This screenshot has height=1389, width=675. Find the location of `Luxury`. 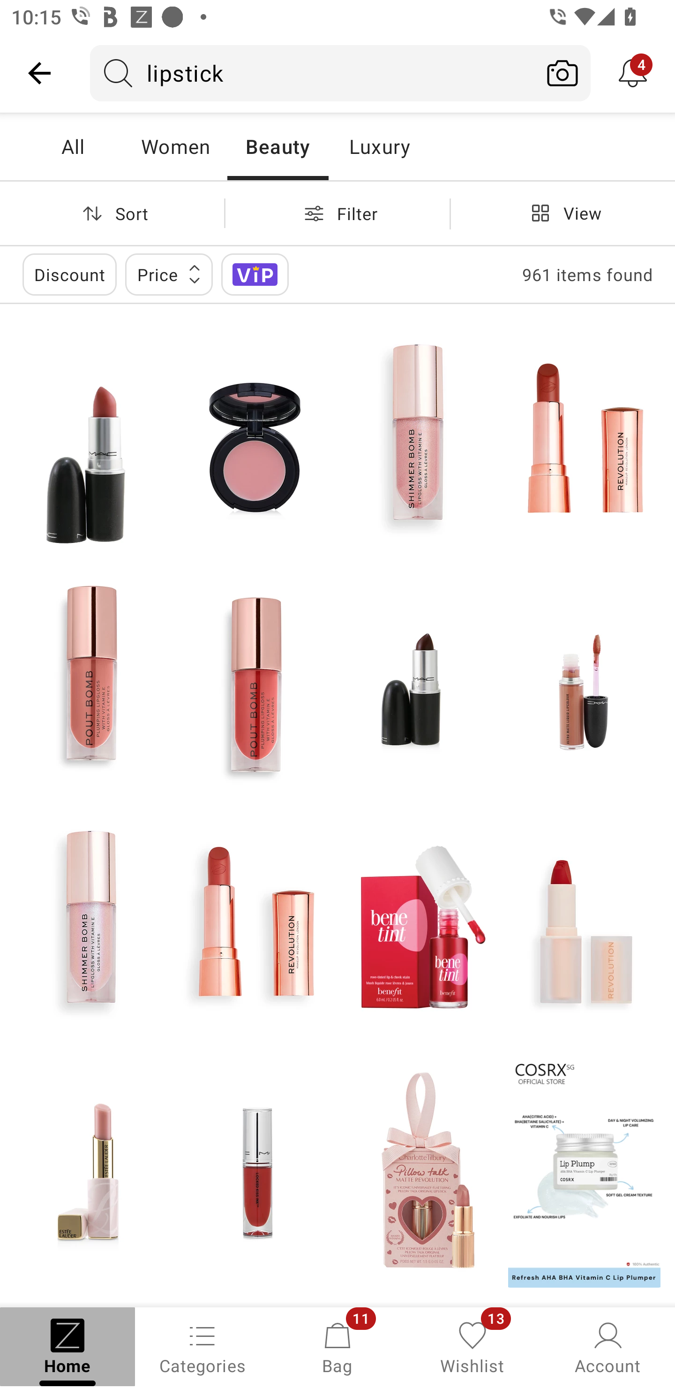

Luxury is located at coordinates (379, 146).